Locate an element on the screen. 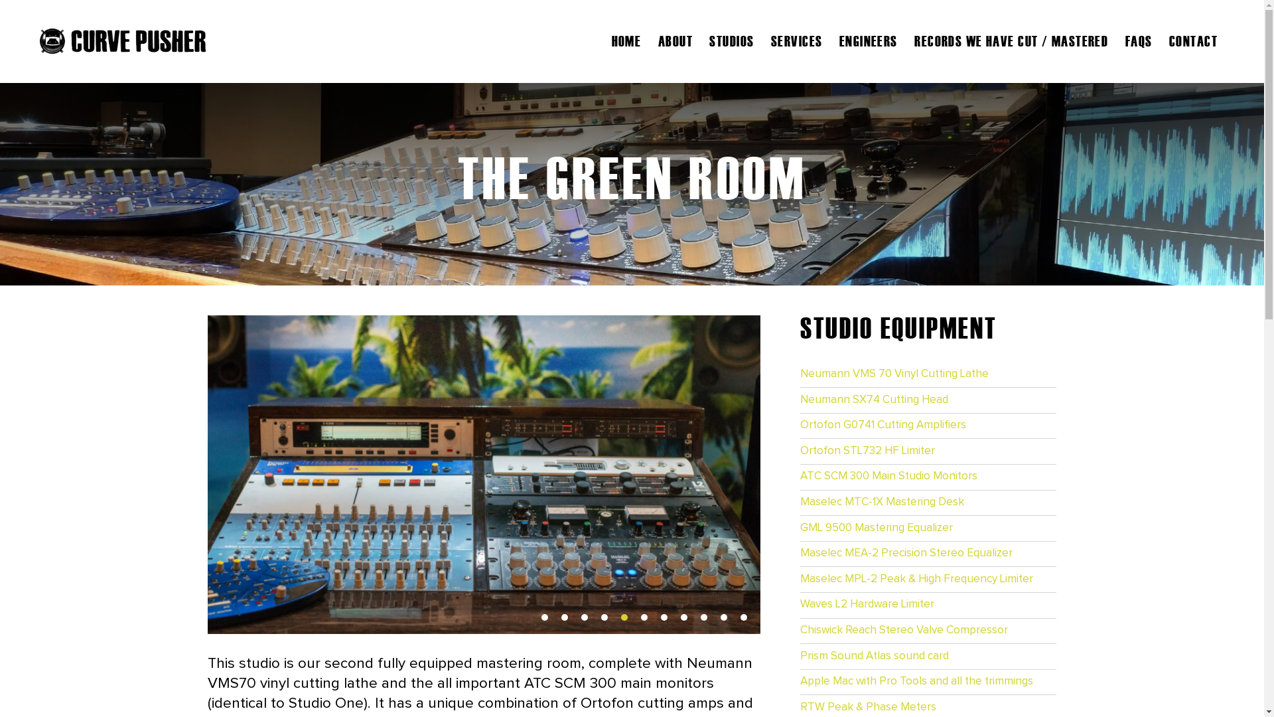 This screenshot has width=1274, height=717. Chiswick Reach Stereo Valve Compressor is located at coordinates (928, 631).